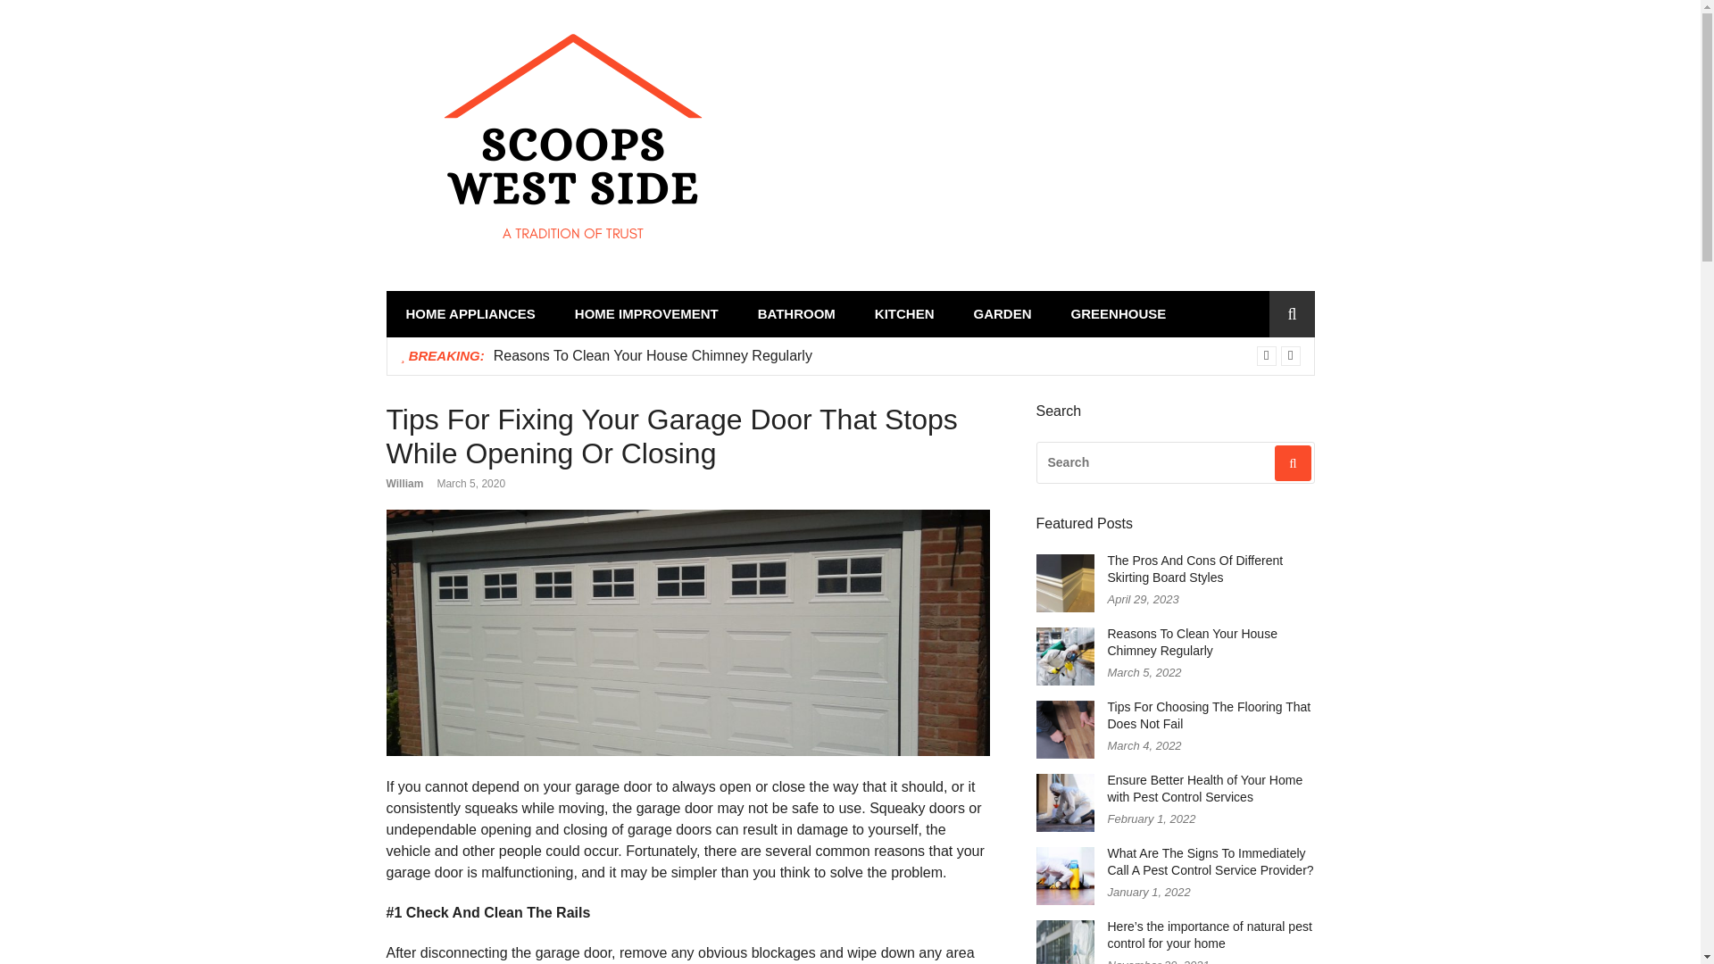 This screenshot has width=1714, height=964. I want to click on KITCHEN, so click(905, 314).